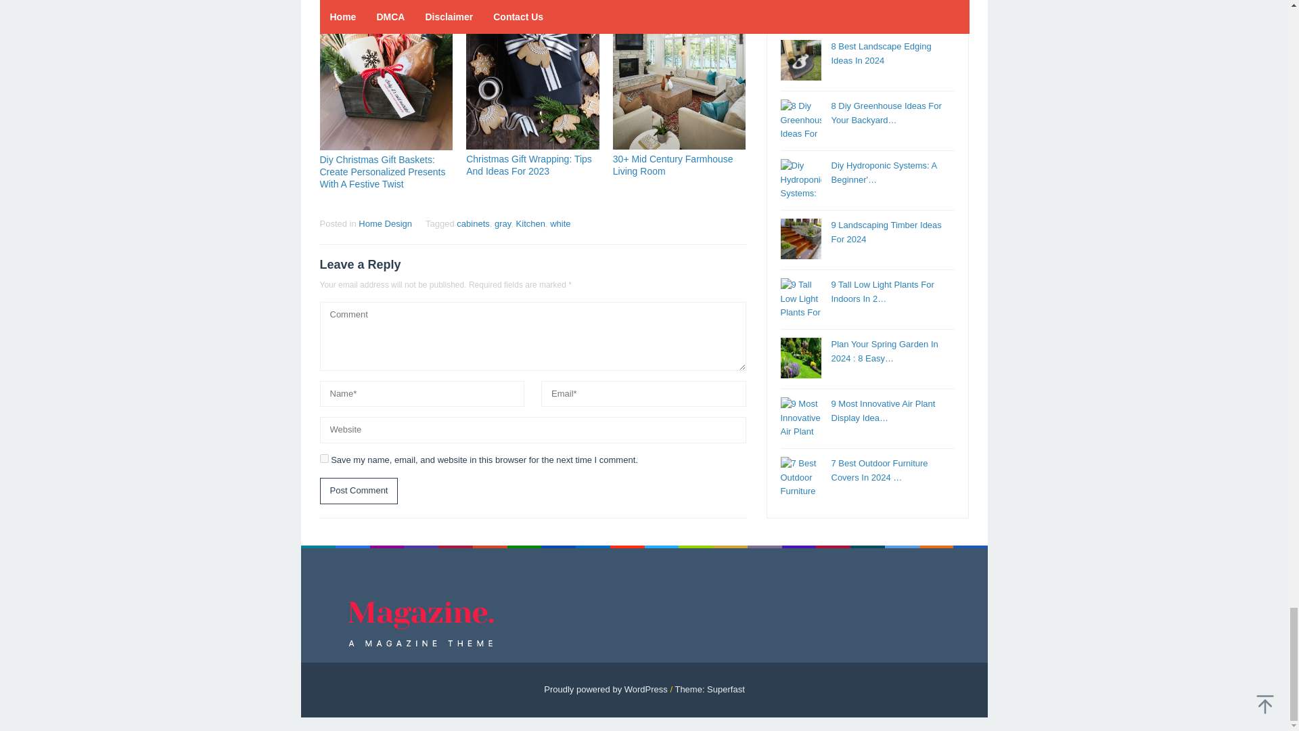  Describe the element at coordinates (359, 491) in the screenshot. I see `Post Comment` at that location.